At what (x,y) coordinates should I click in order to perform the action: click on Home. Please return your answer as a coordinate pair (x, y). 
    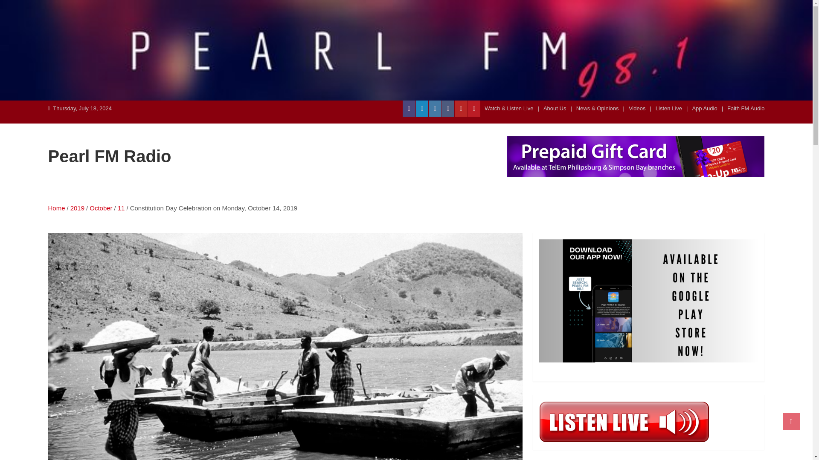
    Looking at the image, I should click on (56, 208).